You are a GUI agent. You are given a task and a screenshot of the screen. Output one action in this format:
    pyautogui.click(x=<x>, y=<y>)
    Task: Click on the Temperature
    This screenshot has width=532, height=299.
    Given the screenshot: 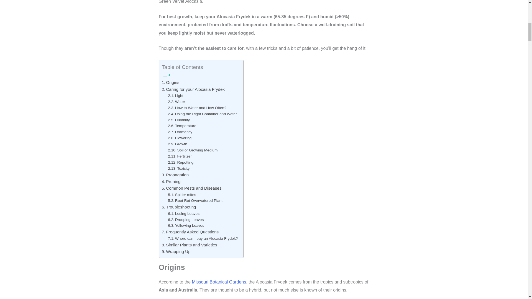 What is the action you would take?
    pyautogui.click(x=182, y=126)
    